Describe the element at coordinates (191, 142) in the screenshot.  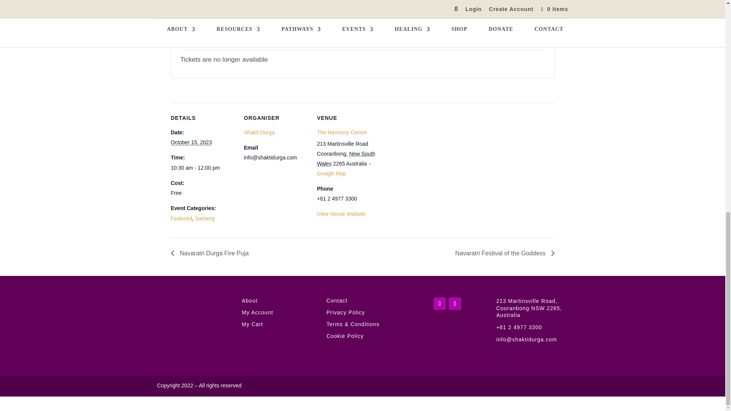
I see `2023-10-15` at that location.